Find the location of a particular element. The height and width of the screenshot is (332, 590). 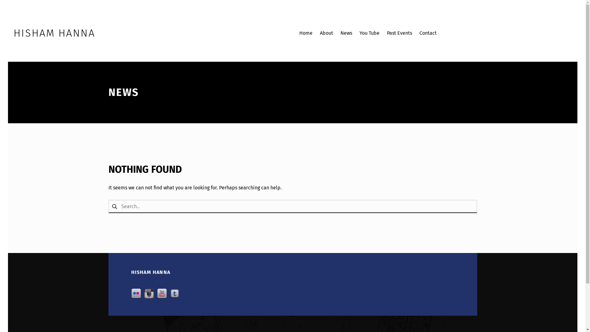

Contact is located at coordinates (428, 33).